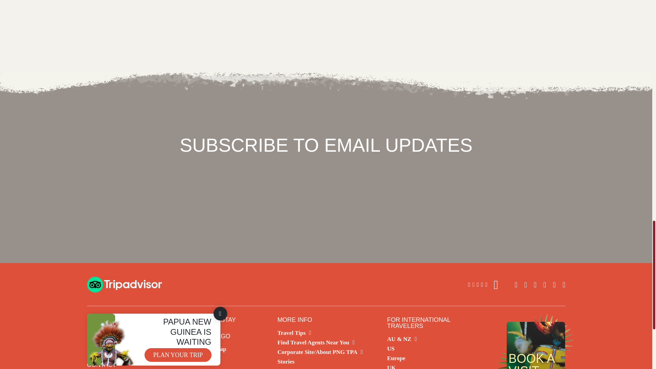  What do you see at coordinates (563, 285) in the screenshot?
I see `Pinterest` at bounding box center [563, 285].